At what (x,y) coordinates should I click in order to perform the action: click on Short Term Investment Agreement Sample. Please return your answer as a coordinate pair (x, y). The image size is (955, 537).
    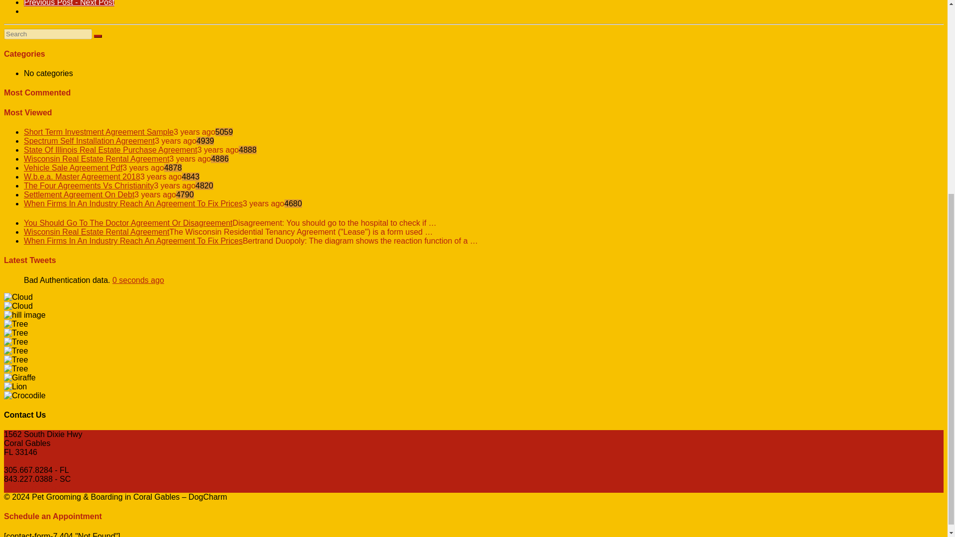
    Looking at the image, I should click on (98, 132).